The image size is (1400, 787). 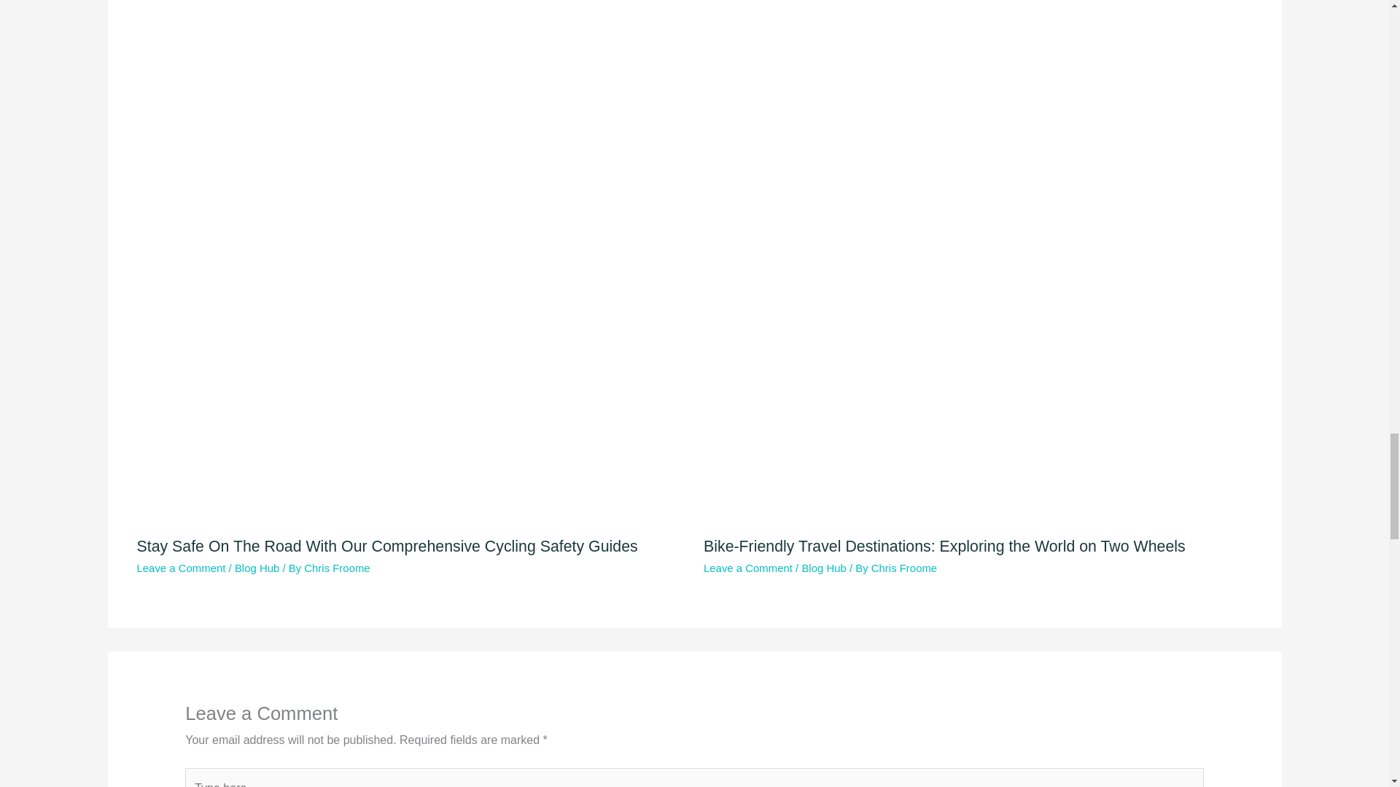 I want to click on Blog Hub, so click(x=257, y=568).